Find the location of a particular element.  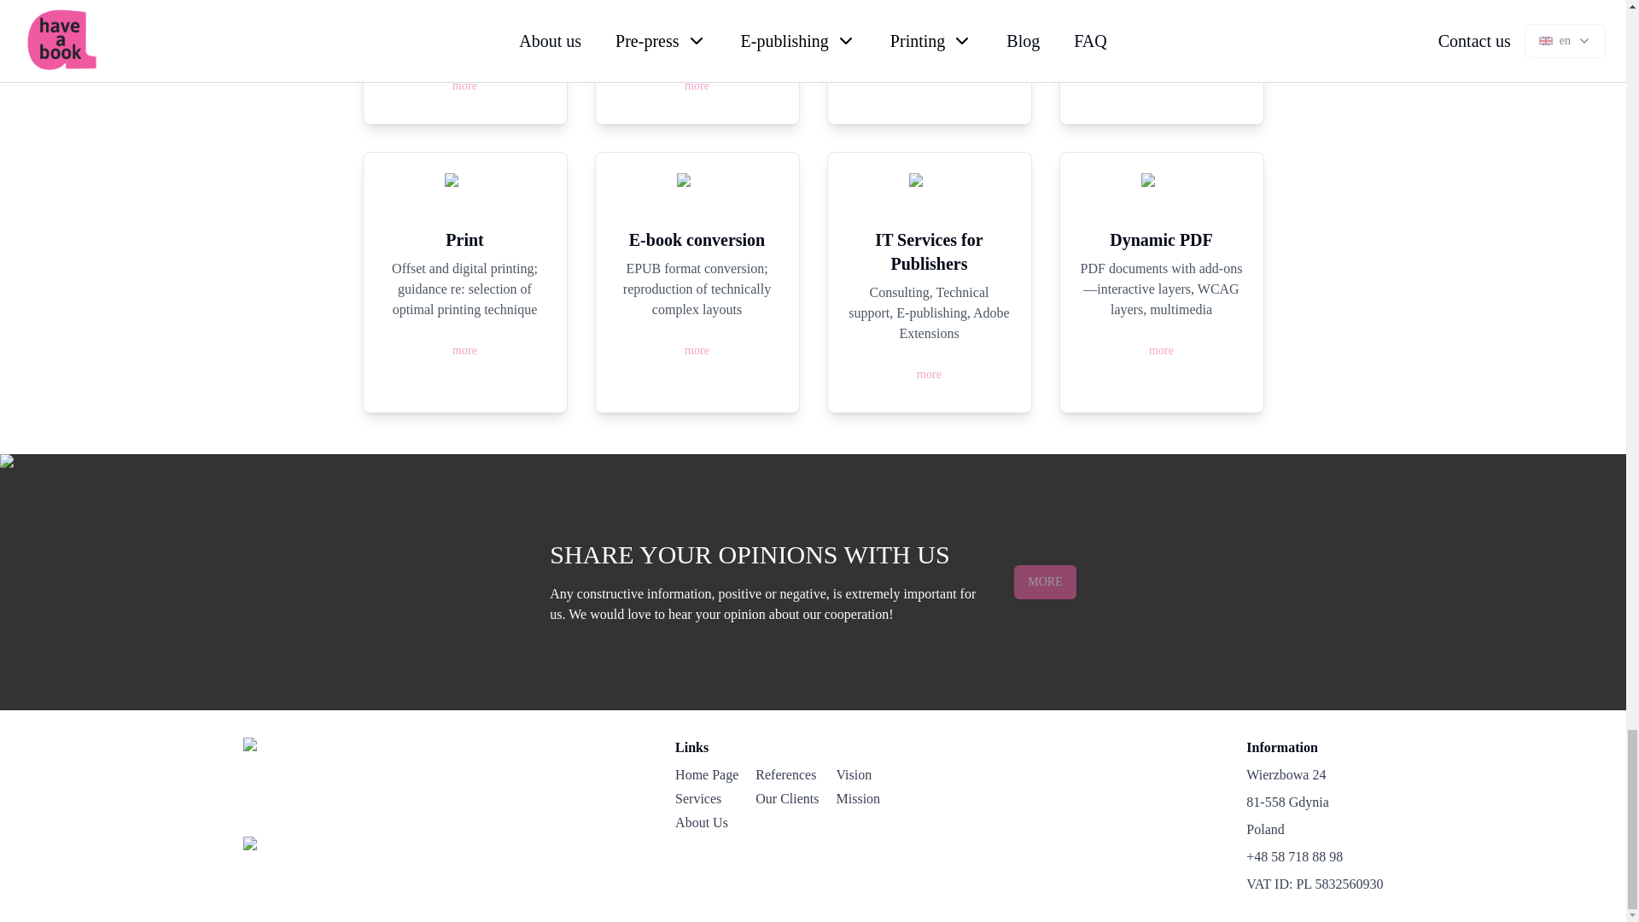

more is located at coordinates (1161, 350).